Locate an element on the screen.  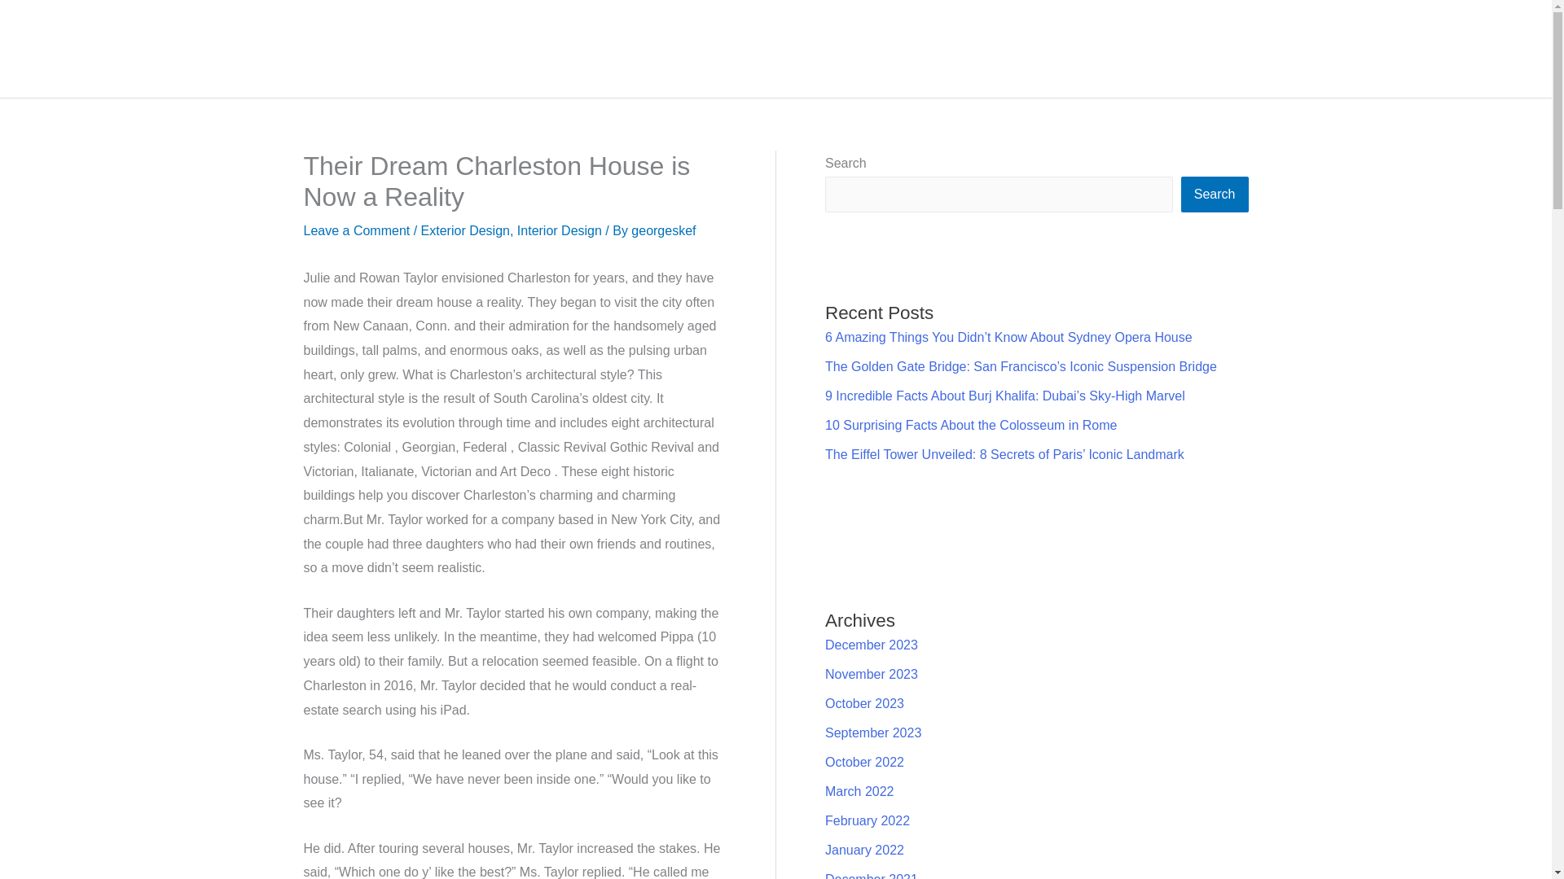
TRAVELING is located at coordinates (1473, 49).